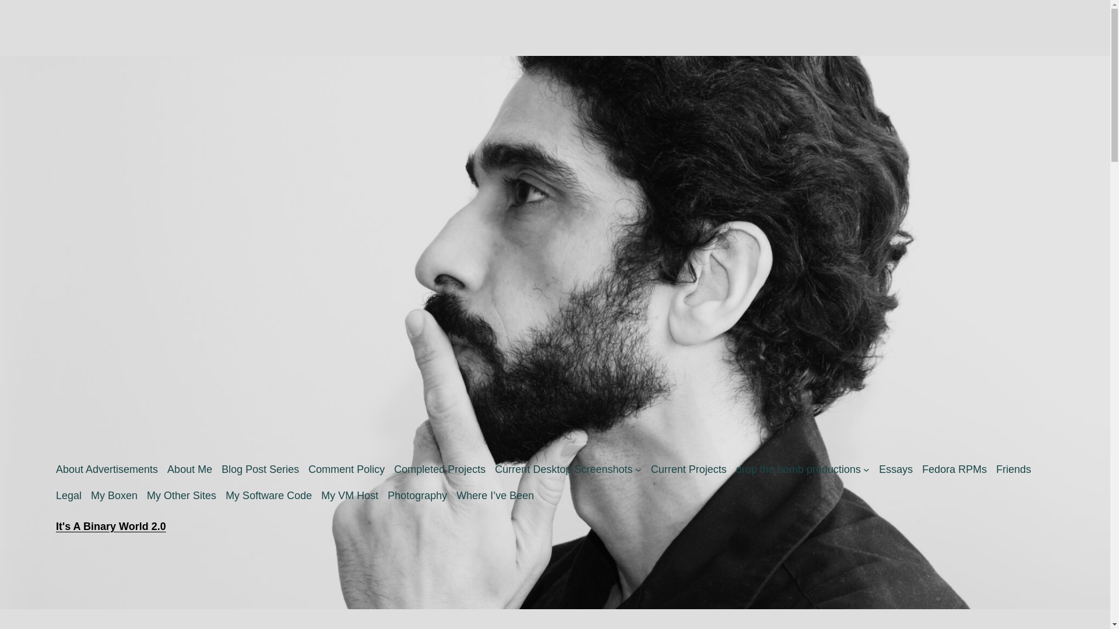 The width and height of the screenshot is (1119, 629). I want to click on Friends, so click(1013, 469).